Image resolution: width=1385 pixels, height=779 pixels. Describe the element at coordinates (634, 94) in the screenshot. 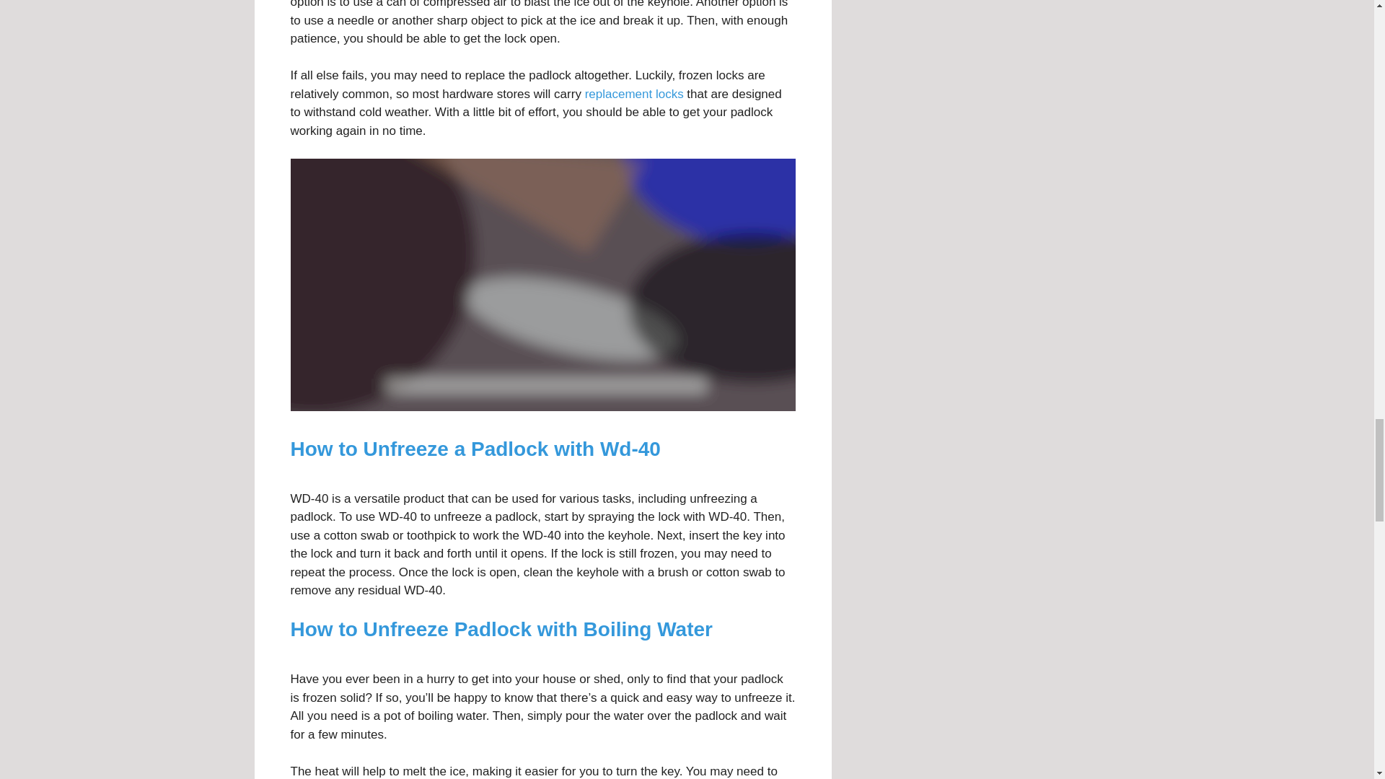

I see `replacement locks` at that location.